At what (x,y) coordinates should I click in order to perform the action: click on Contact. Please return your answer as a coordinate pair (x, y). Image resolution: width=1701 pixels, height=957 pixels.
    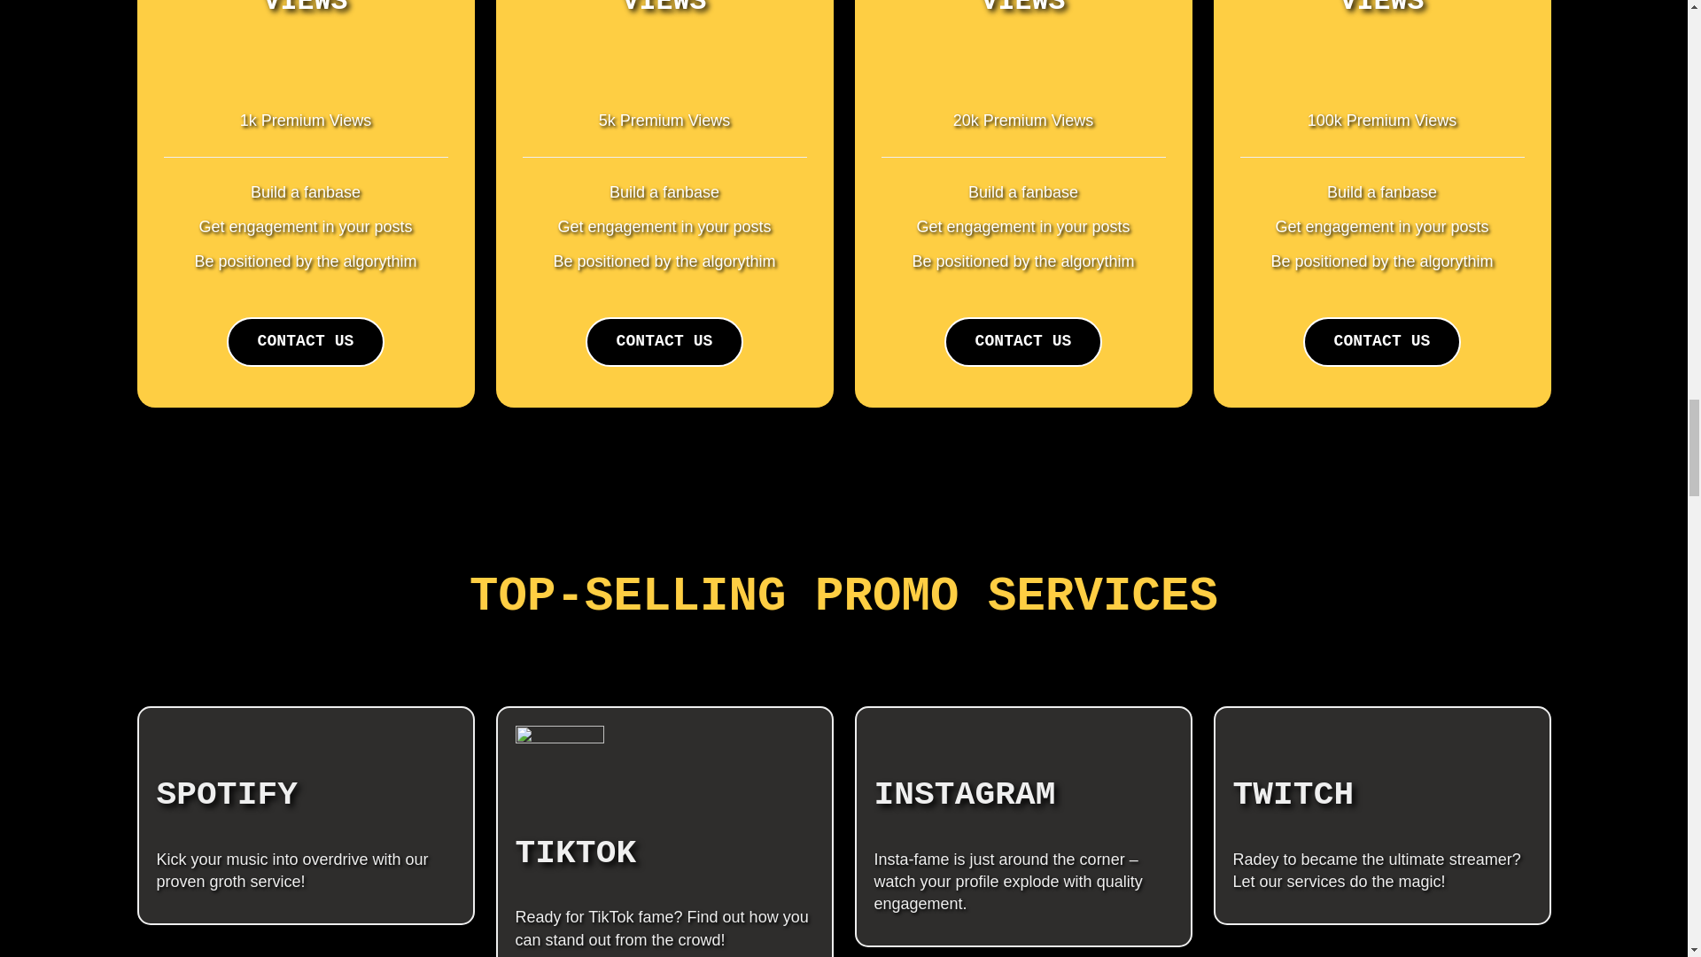
    Looking at the image, I should click on (663, 340).